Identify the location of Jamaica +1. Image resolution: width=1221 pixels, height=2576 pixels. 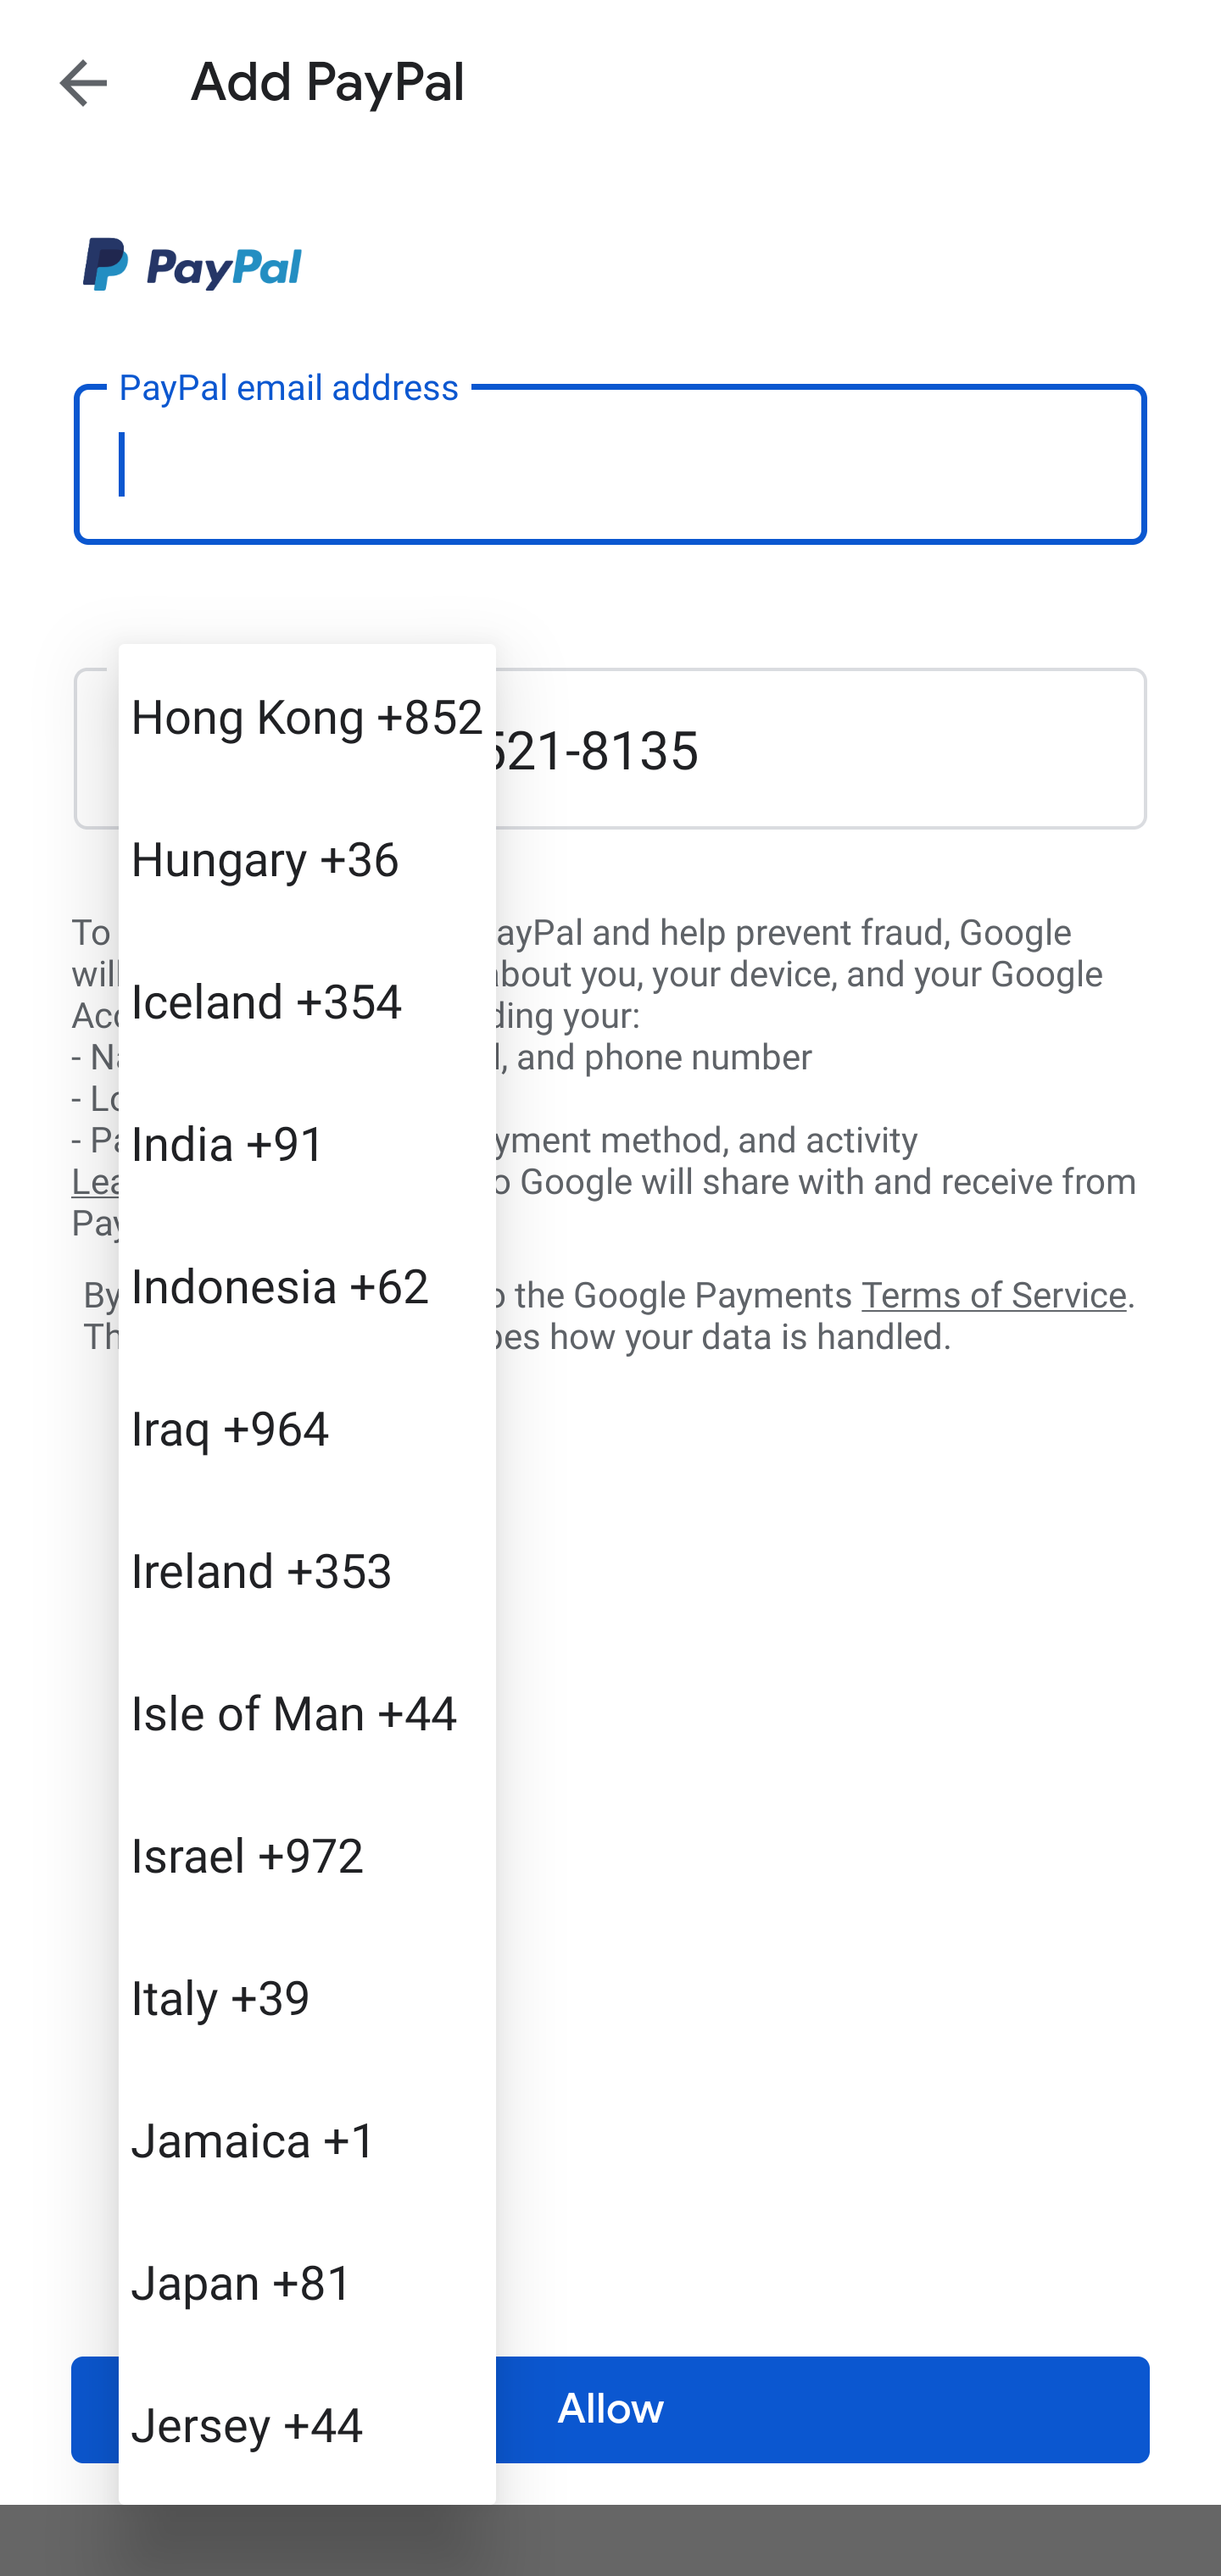
(307, 2139).